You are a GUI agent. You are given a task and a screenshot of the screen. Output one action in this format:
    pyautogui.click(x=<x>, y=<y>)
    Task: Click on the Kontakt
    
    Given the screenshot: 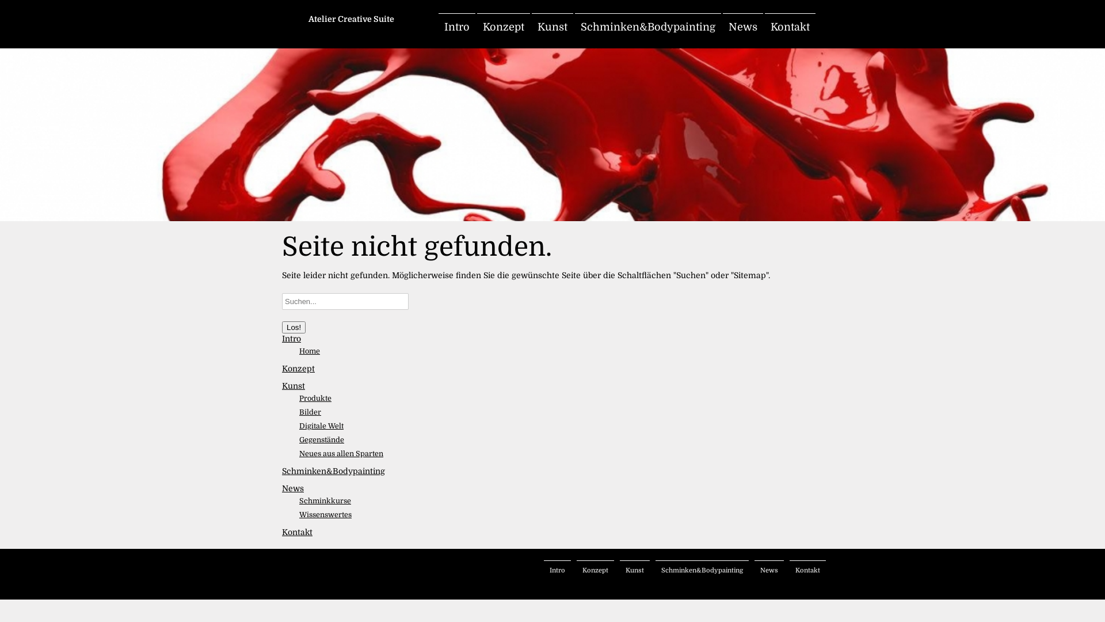 What is the action you would take?
    pyautogui.click(x=790, y=27)
    